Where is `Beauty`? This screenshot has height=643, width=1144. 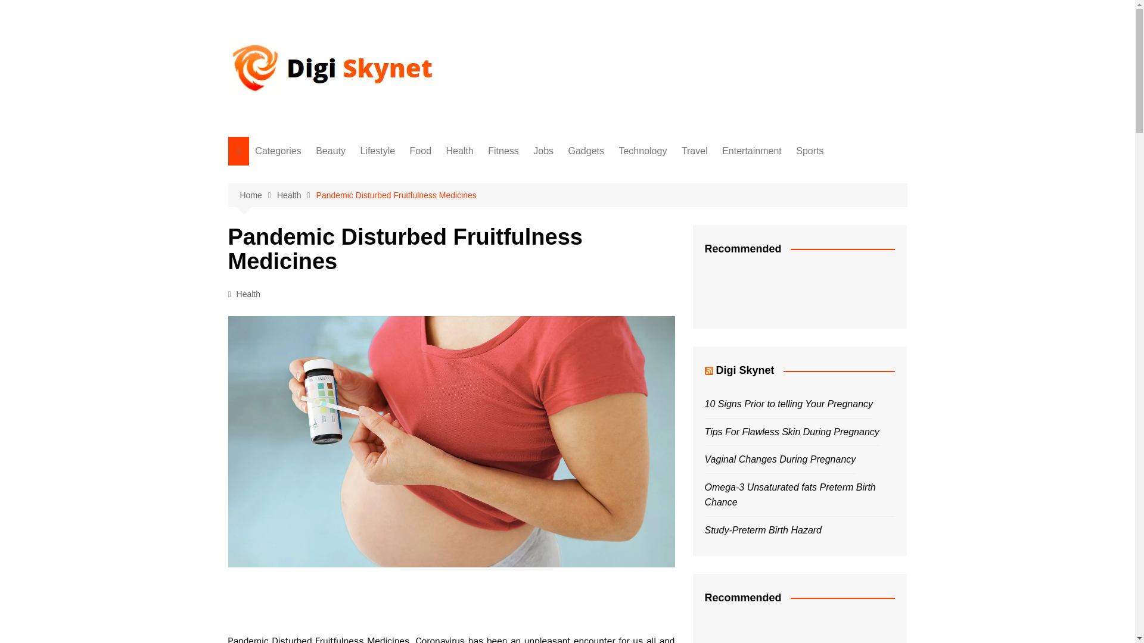 Beauty is located at coordinates (315, 175).